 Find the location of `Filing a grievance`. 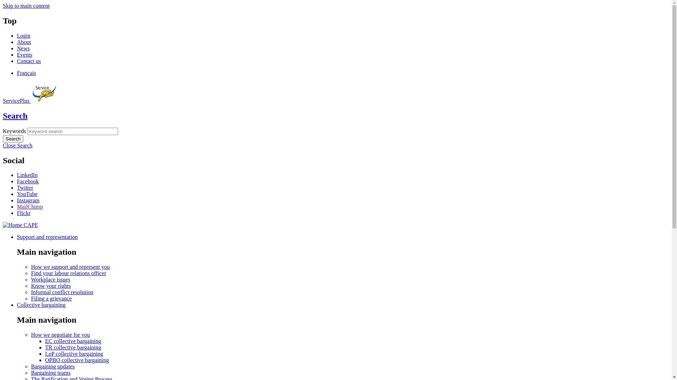

Filing a grievance is located at coordinates (51, 298).